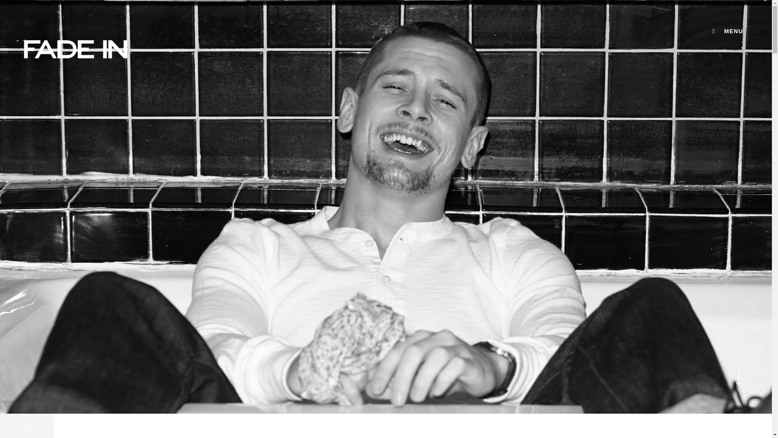 This screenshot has width=778, height=438. What do you see at coordinates (75, 49) in the screenshot?
I see `Fadeinonline` at bounding box center [75, 49].